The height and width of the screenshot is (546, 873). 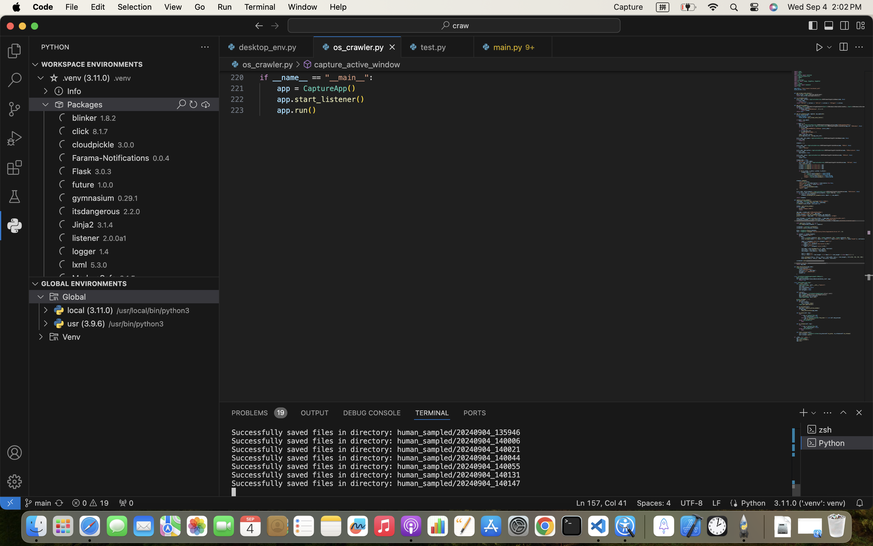 I want to click on main , so click(x=38, y=503).